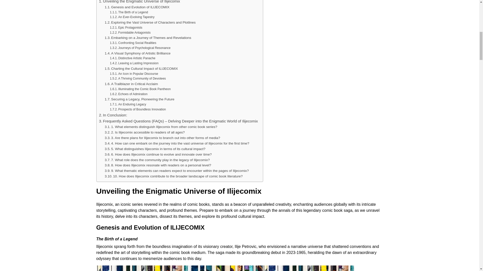  I want to click on Unveiling the Enigmatic Universe of Ilijecomix, so click(139, 2).